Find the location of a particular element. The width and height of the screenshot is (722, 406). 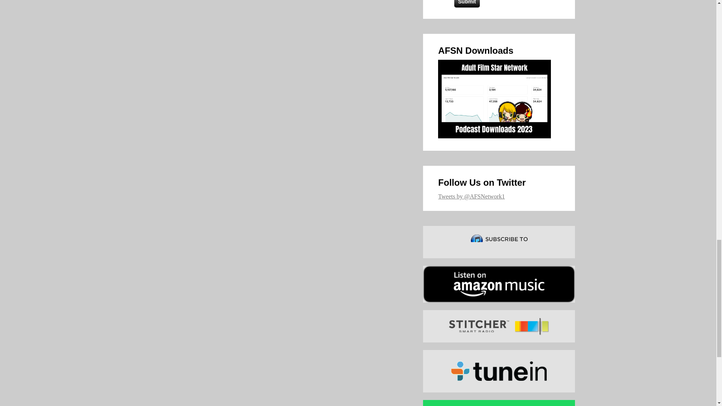

stitcher is located at coordinates (499, 326).